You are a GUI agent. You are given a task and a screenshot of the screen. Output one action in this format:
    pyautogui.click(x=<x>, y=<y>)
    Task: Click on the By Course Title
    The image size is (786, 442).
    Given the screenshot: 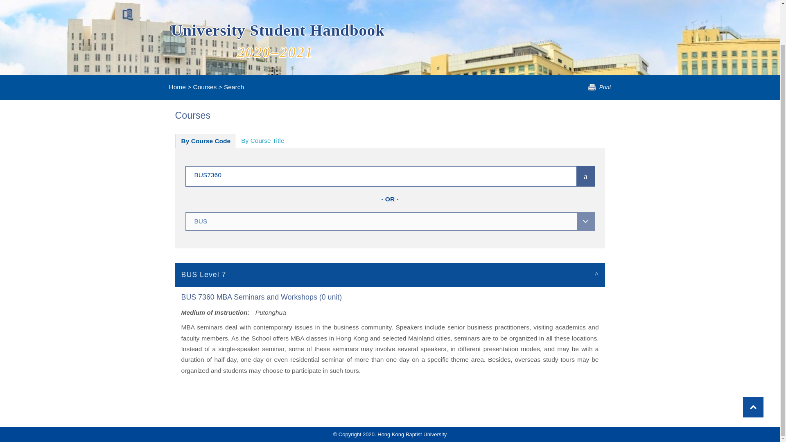 What is the action you would take?
    pyautogui.click(x=262, y=141)
    